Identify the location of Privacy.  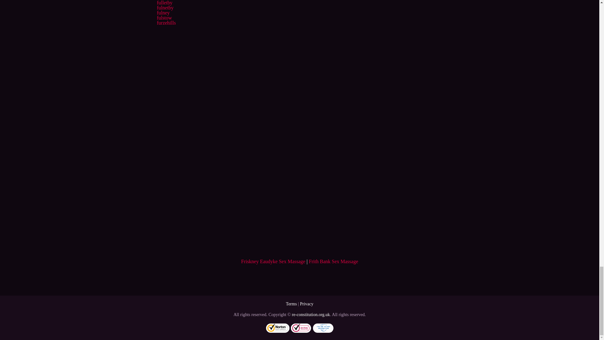
(306, 304).